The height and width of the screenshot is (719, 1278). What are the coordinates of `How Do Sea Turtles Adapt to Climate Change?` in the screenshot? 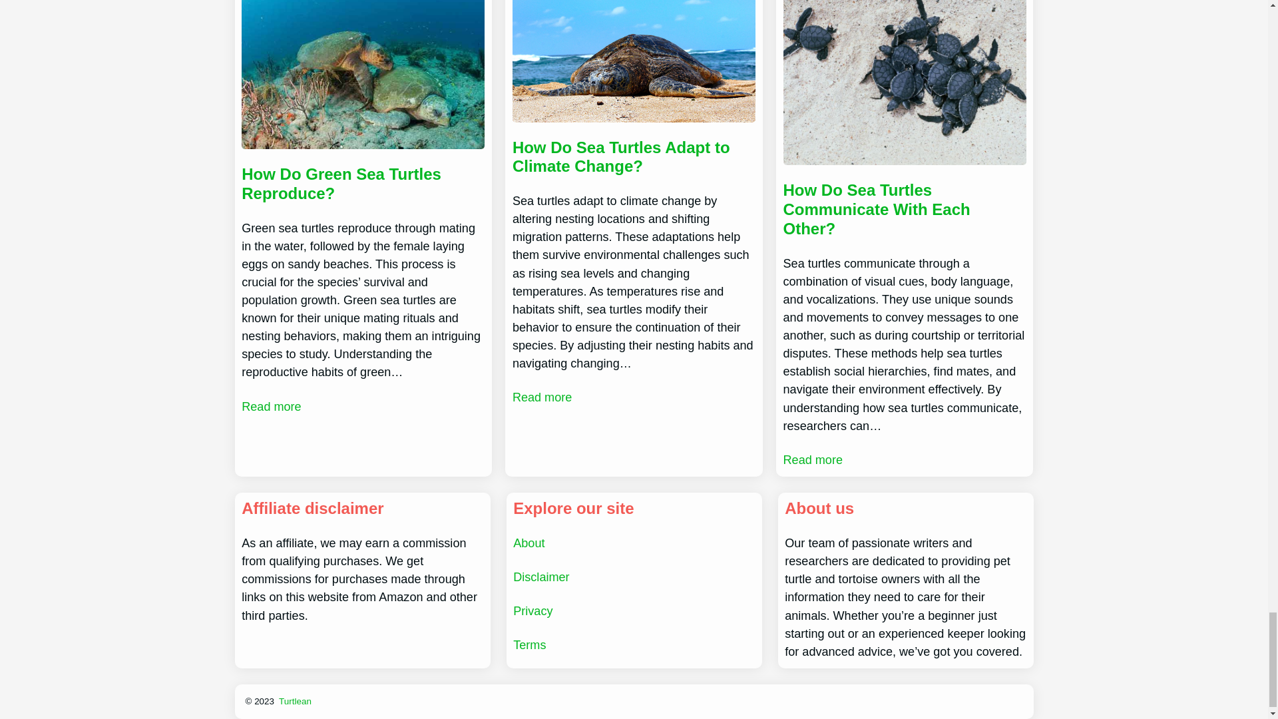 It's located at (634, 157).